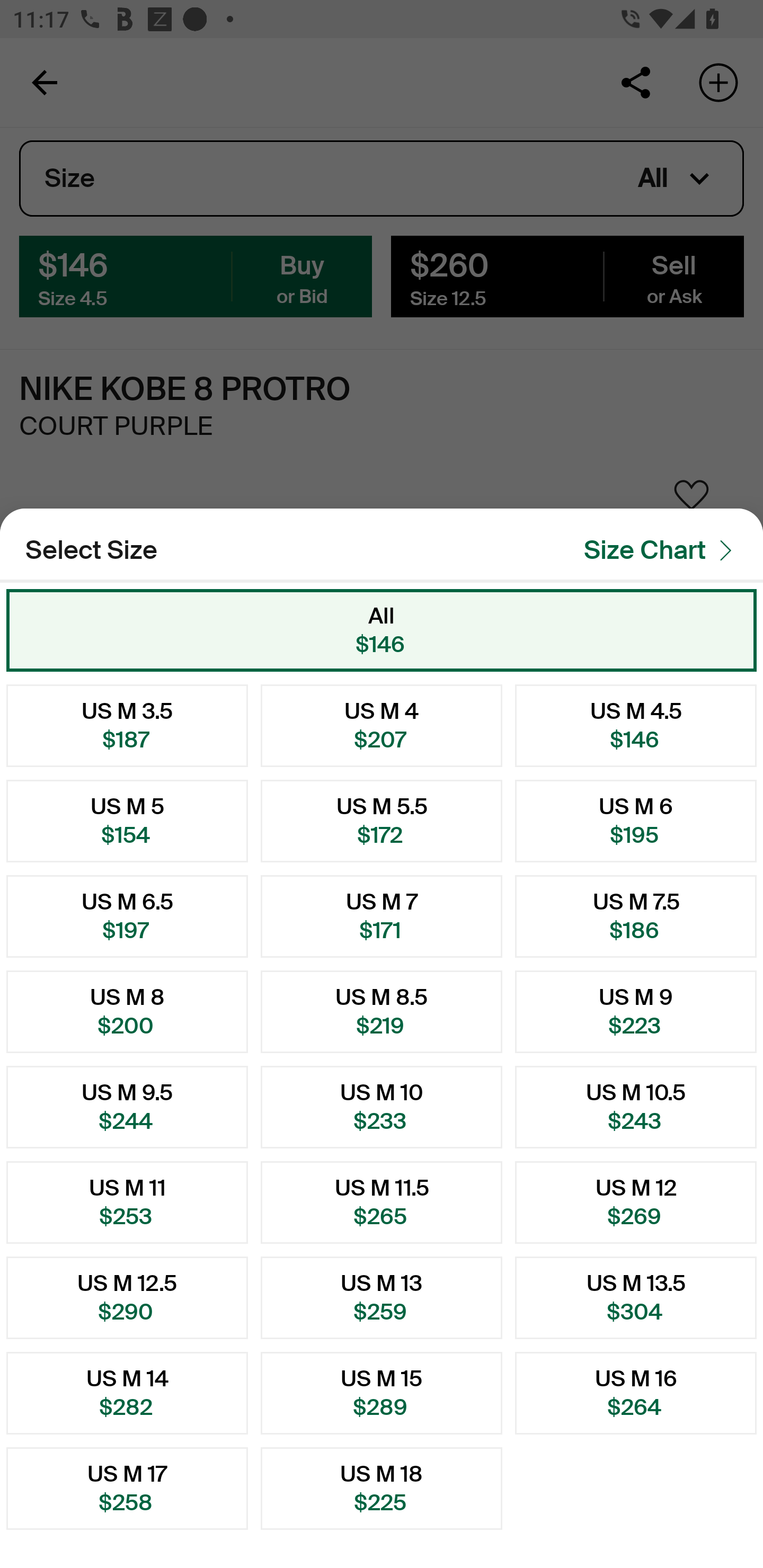  I want to click on US M 16 $264, so click(636, 1393).